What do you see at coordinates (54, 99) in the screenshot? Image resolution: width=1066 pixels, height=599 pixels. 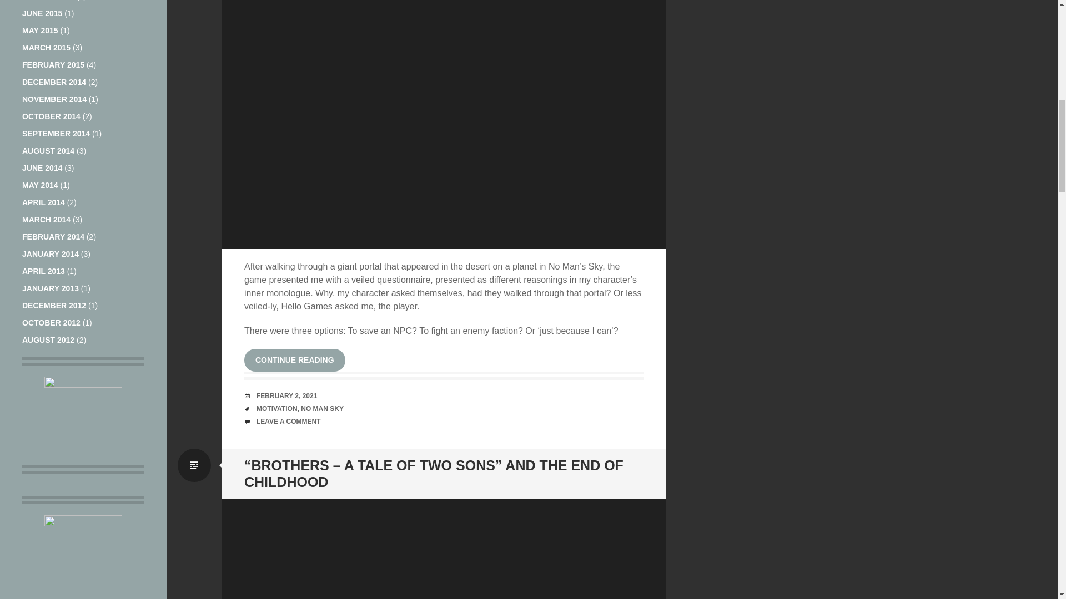 I see `NOVEMBER 2014` at bounding box center [54, 99].